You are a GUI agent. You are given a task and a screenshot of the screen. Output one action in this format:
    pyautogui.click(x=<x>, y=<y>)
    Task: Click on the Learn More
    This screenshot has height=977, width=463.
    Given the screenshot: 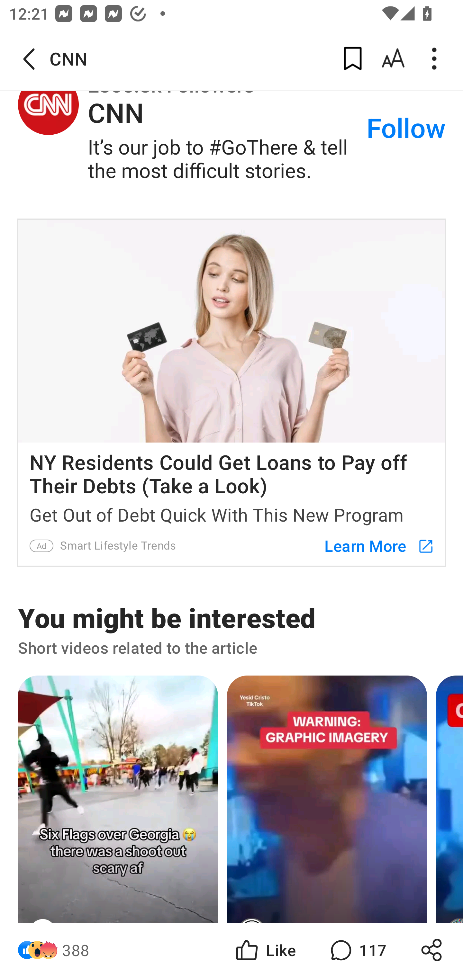 What is the action you would take?
    pyautogui.click(x=373, y=546)
    